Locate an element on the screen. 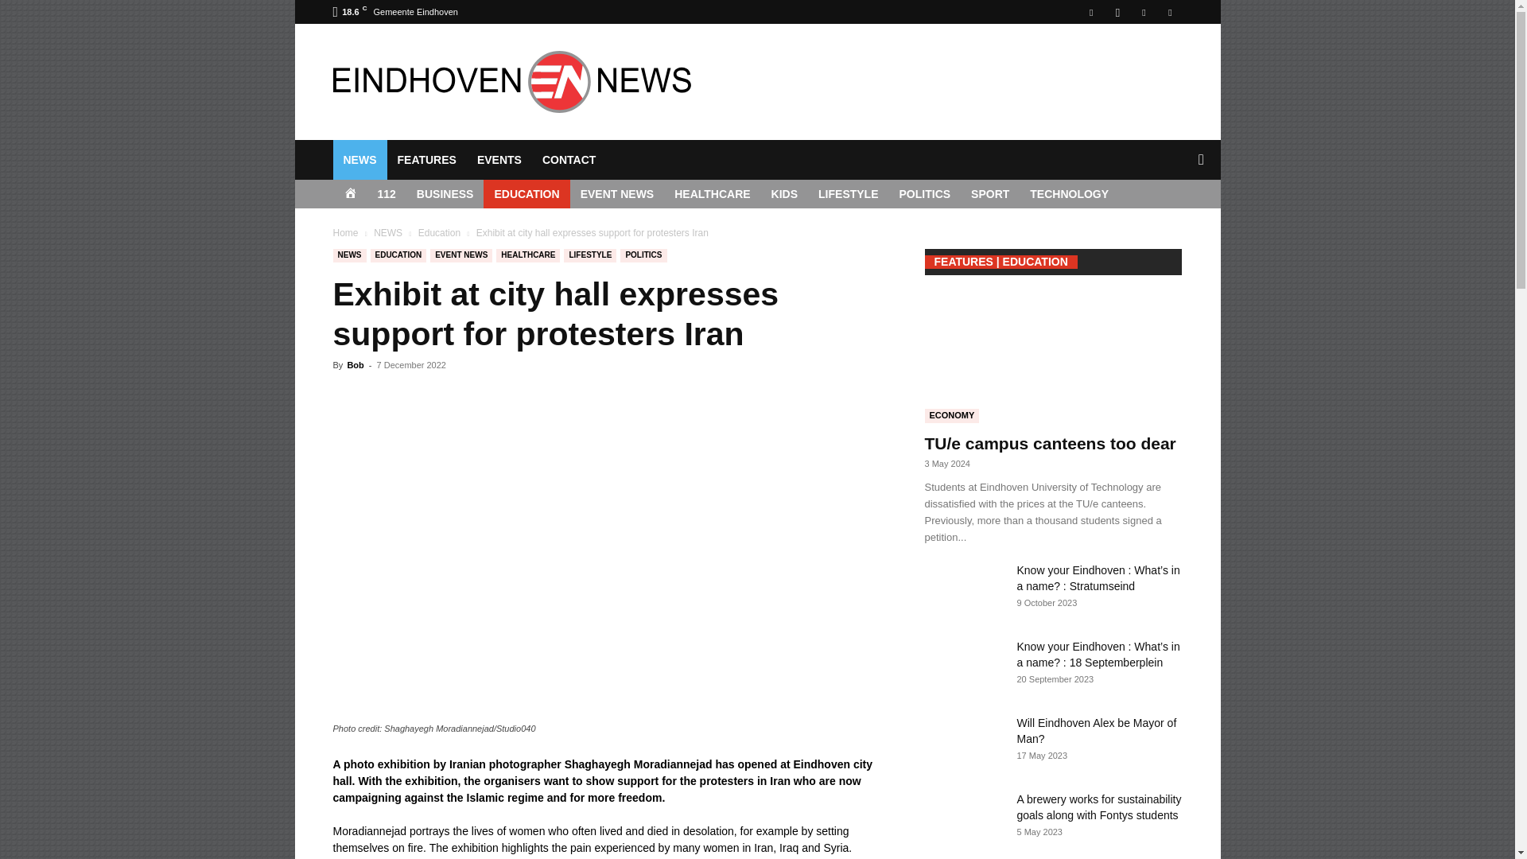  CONTACT is located at coordinates (569, 159).